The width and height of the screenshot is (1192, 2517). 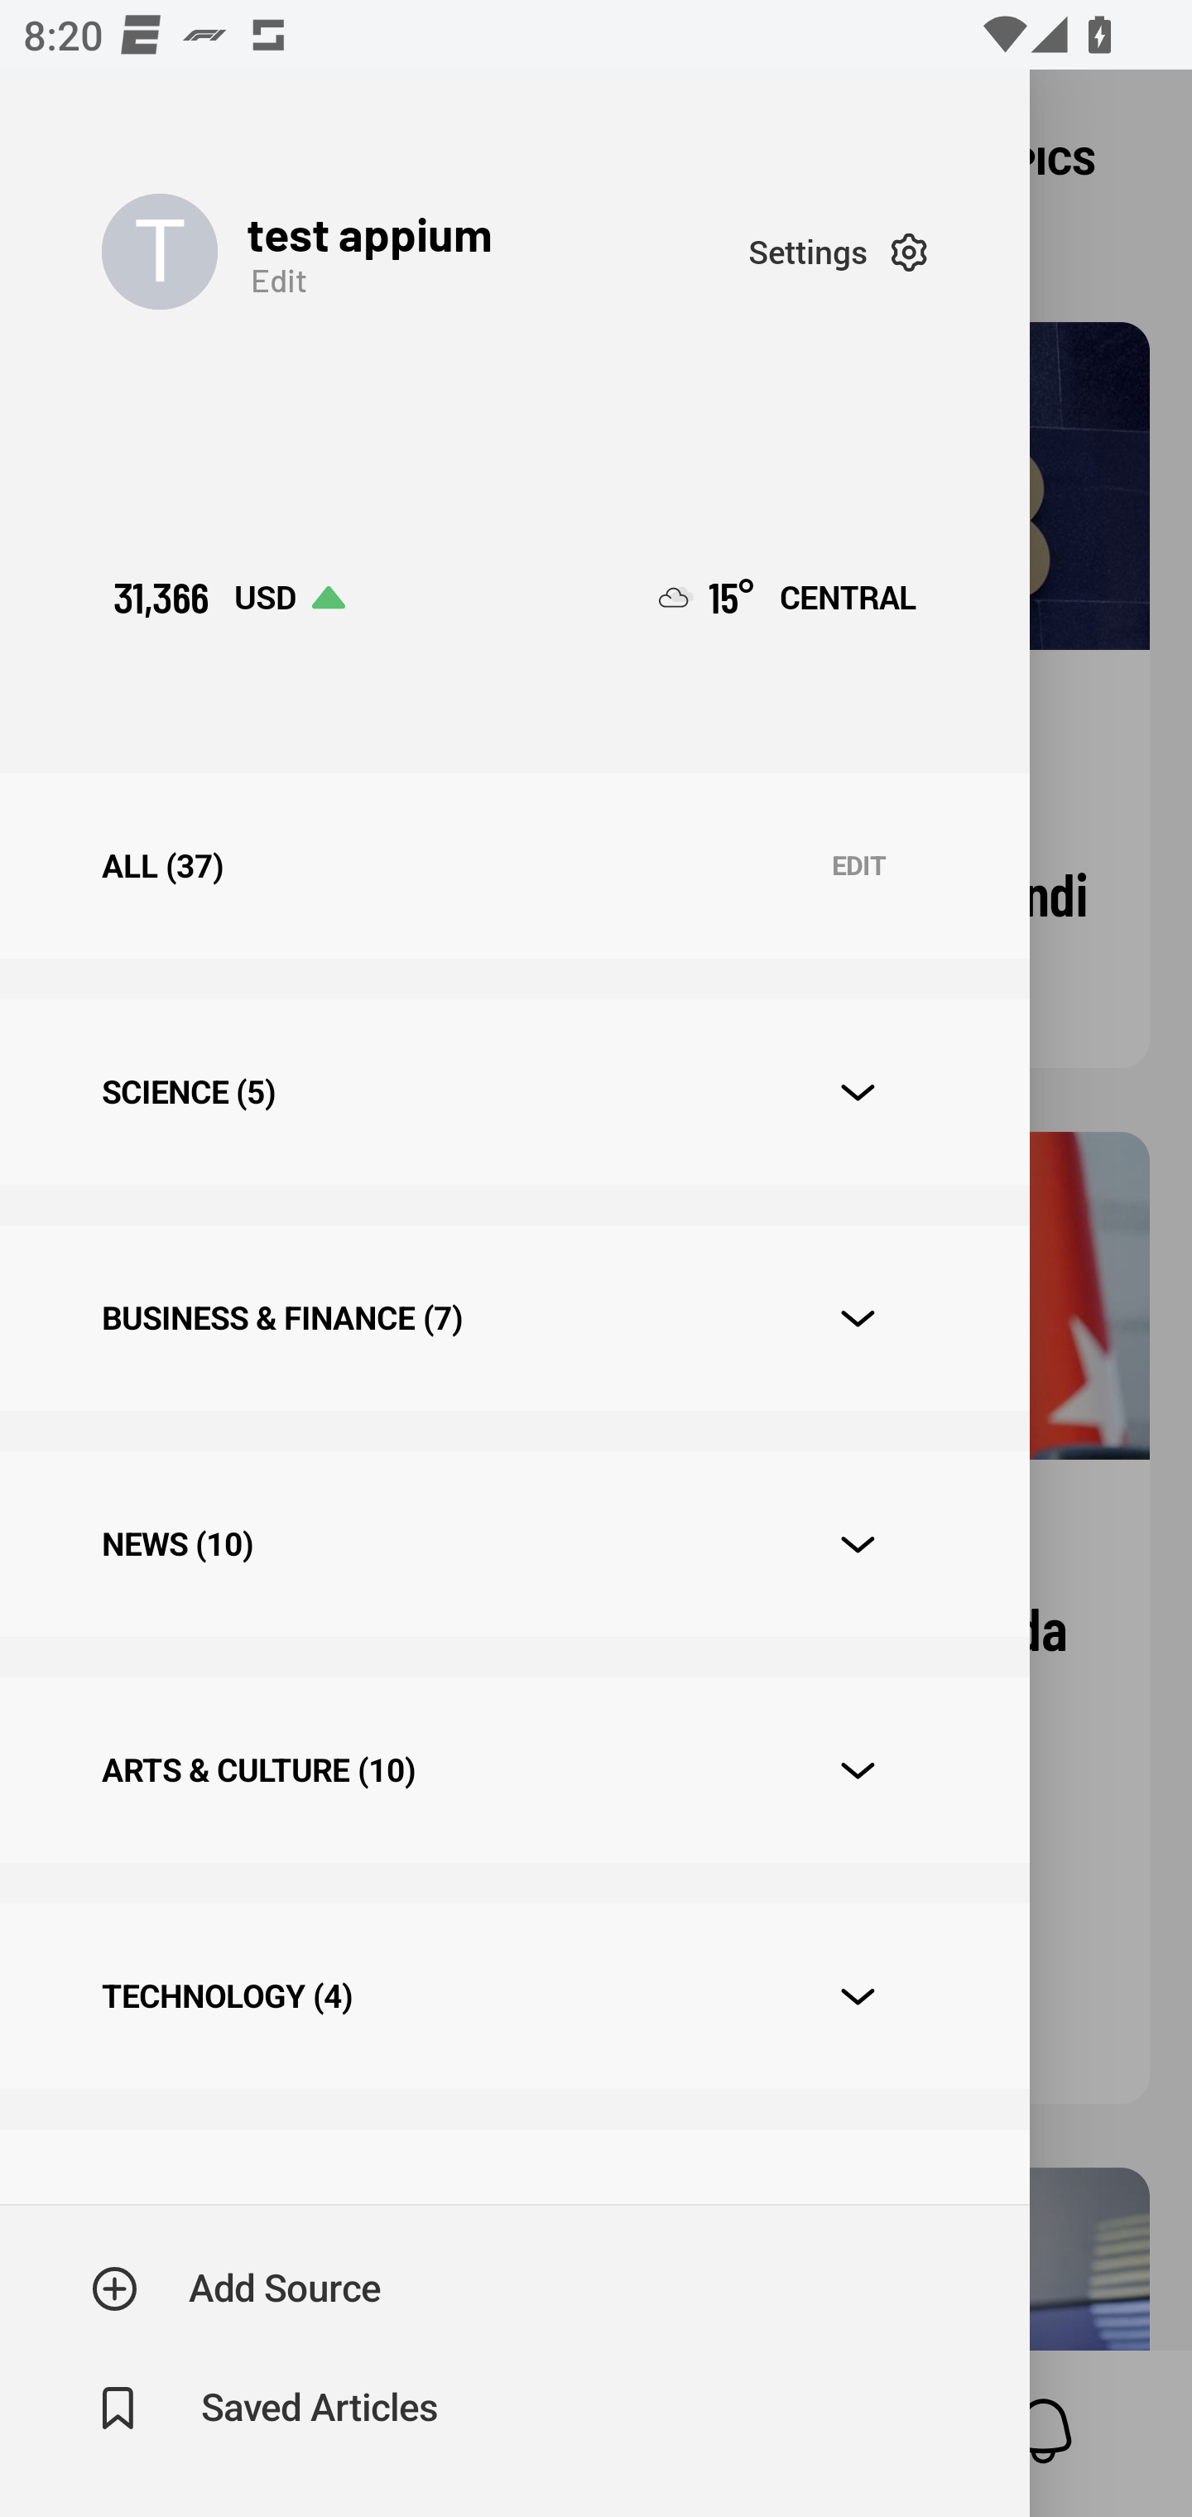 I want to click on Open Content Store Add Source, so click(x=237, y=2288).